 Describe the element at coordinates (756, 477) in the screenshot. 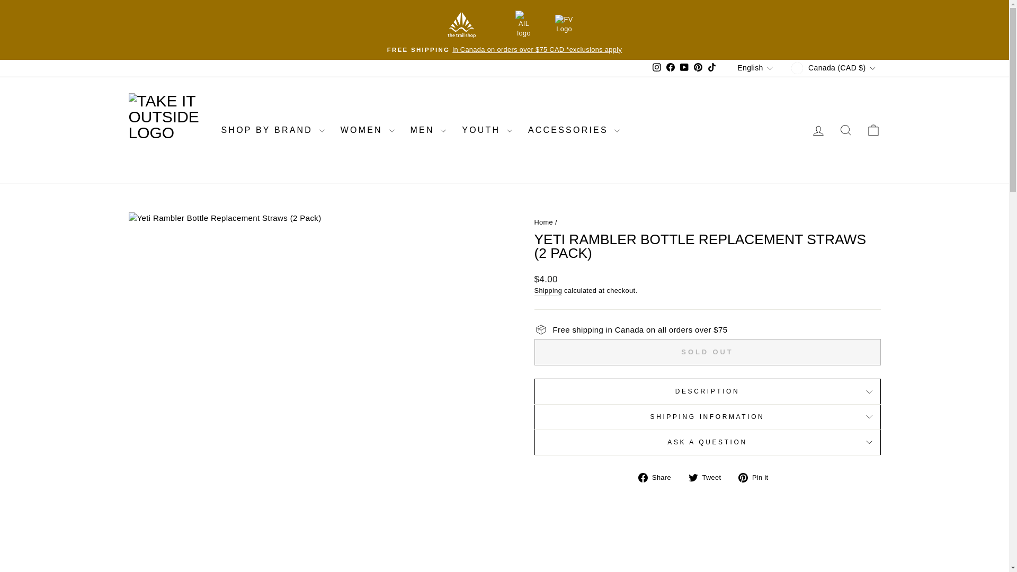

I see `Pin on Pinterest` at that location.